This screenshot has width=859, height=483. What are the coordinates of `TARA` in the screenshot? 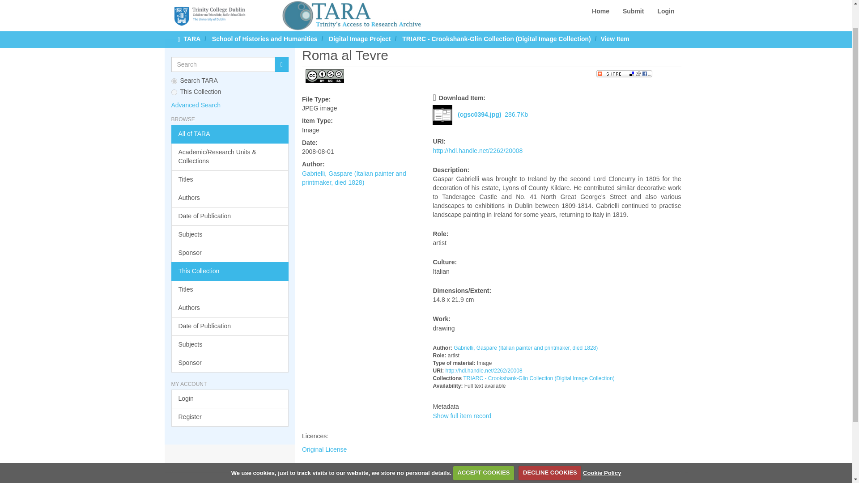 It's located at (191, 12).